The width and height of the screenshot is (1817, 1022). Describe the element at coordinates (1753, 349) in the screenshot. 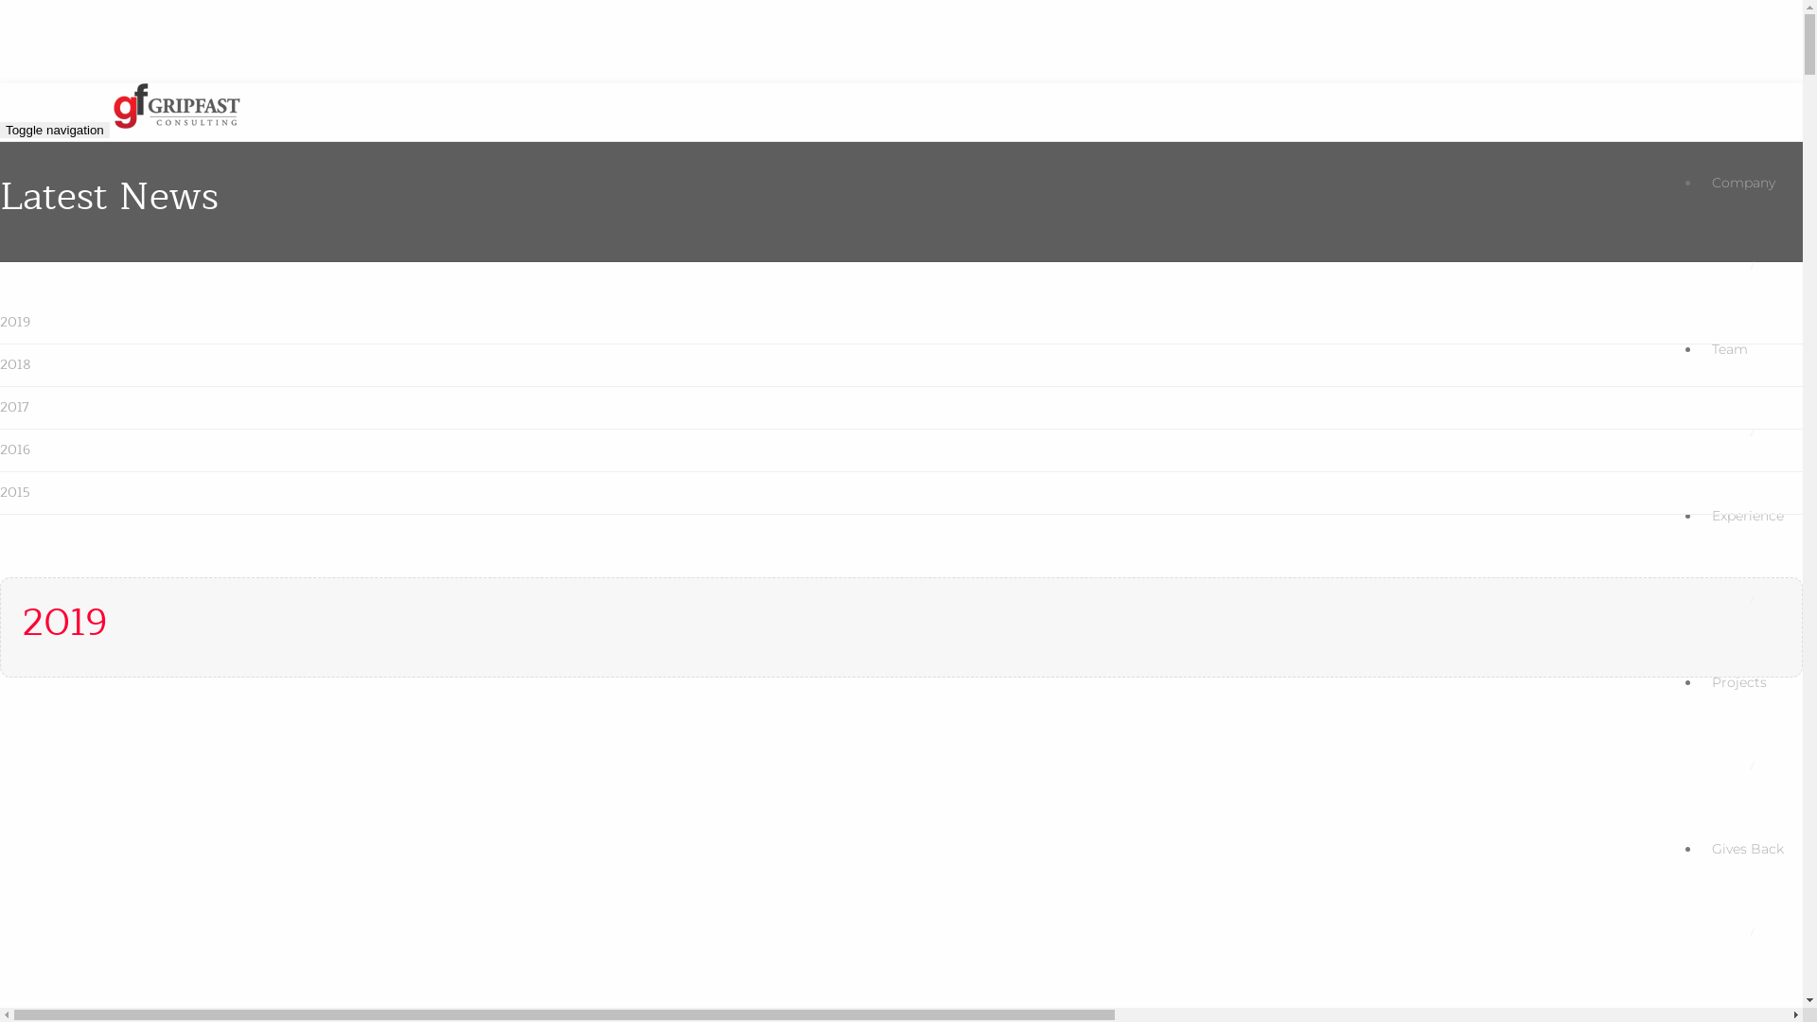

I see `Team` at that location.